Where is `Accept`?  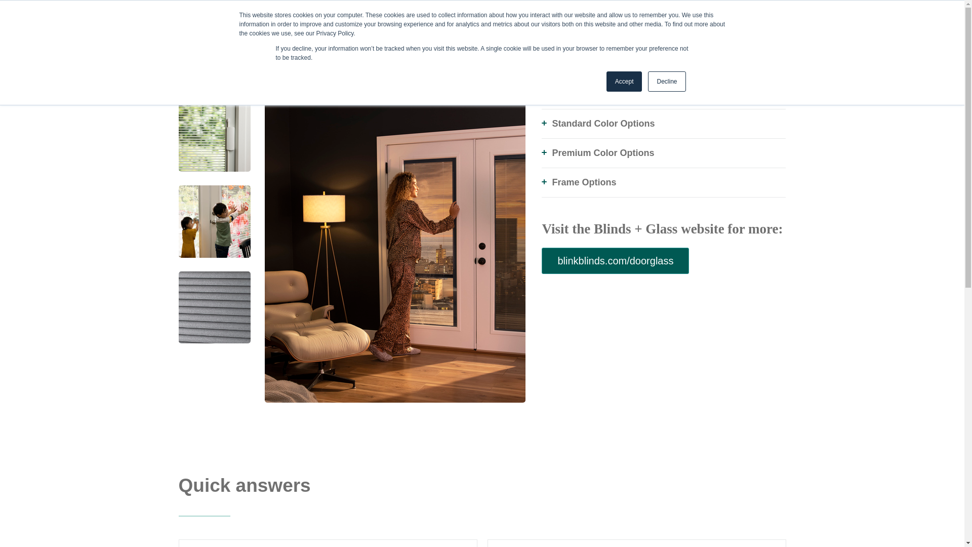 Accept is located at coordinates (625, 82).